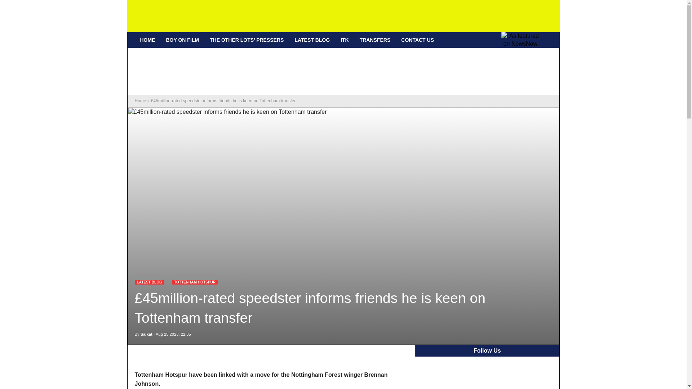 The width and height of the screenshot is (692, 389). I want to click on TOTTENHAM HOTSPUR, so click(195, 282).